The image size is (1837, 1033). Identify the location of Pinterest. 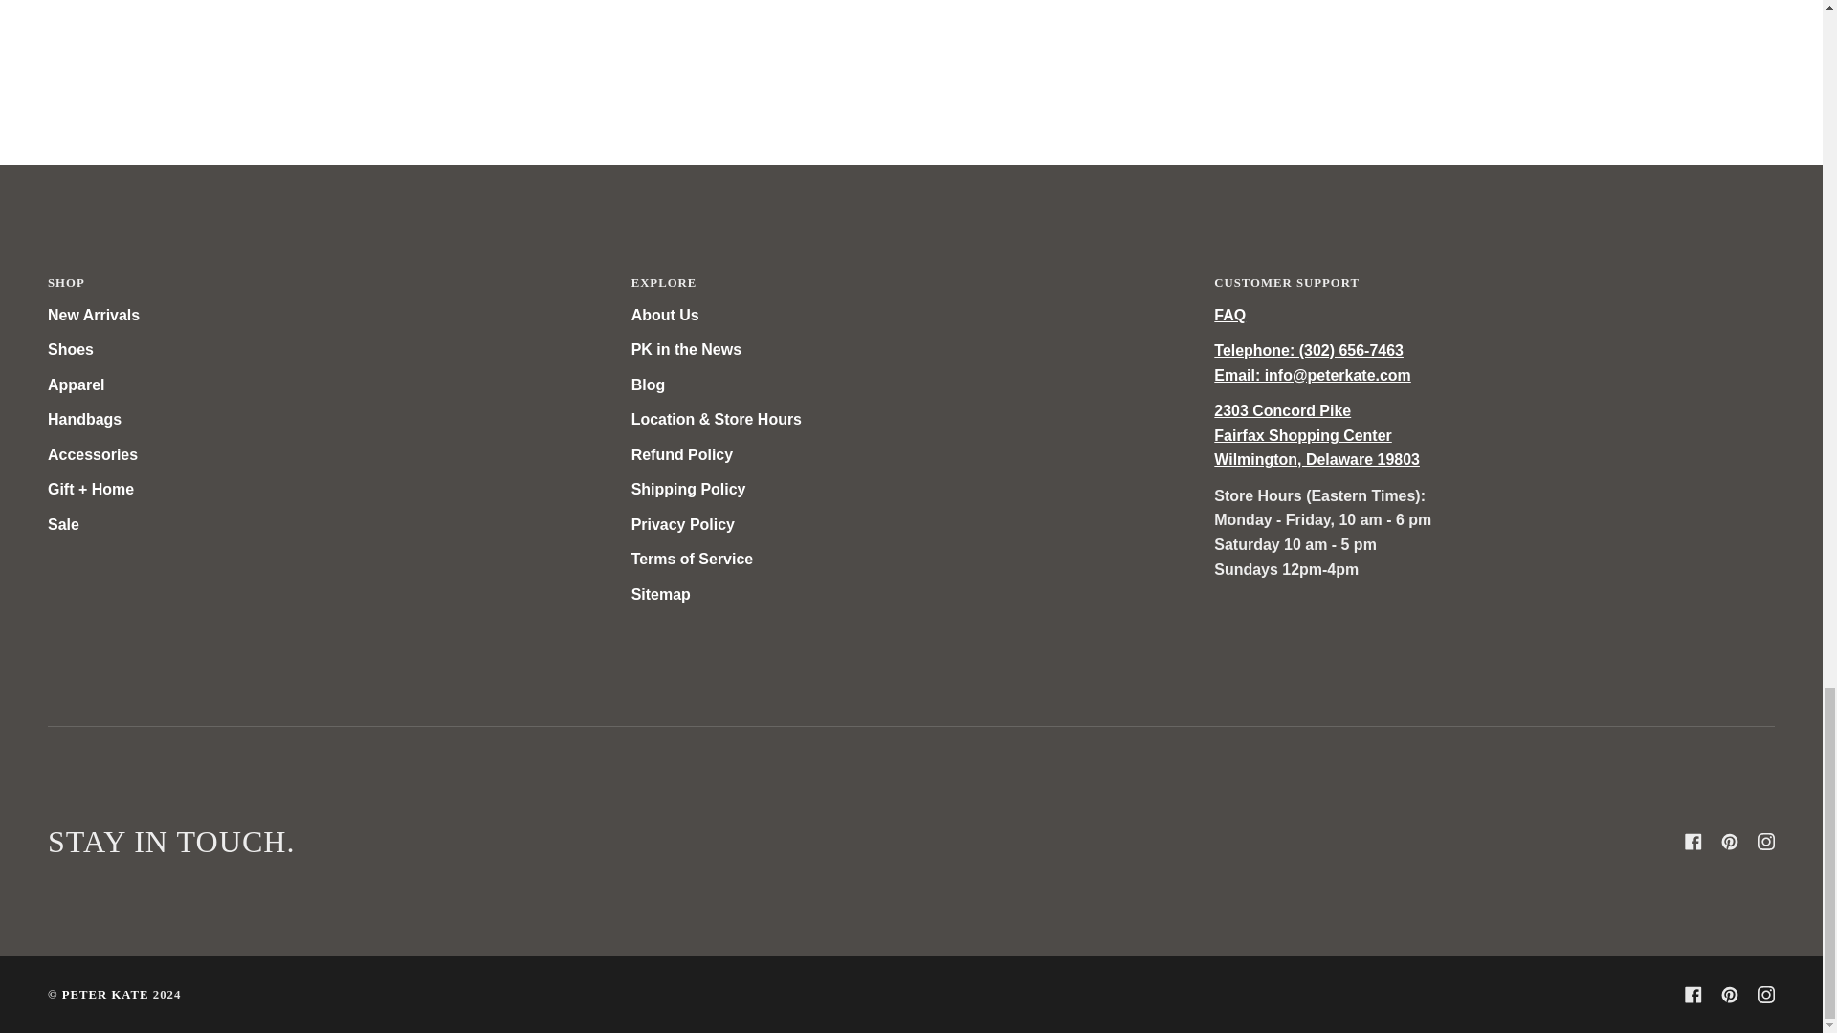
(1730, 841).